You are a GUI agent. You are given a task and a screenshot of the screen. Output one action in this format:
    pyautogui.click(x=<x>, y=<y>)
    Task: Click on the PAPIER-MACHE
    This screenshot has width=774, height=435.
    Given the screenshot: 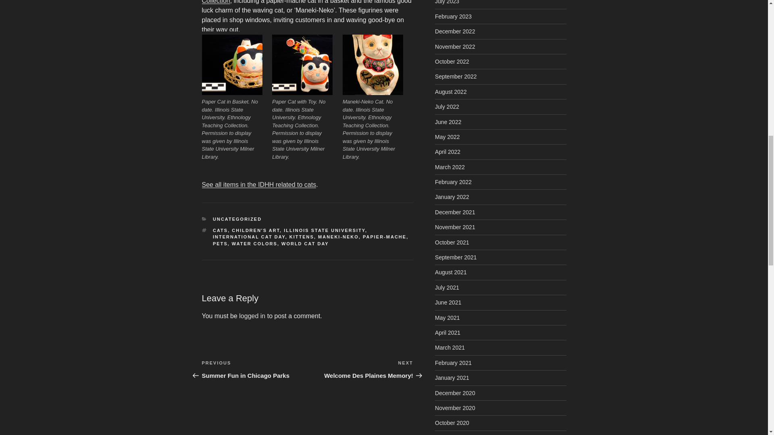 What is the action you would take?
    pyautogui.click(x=305, y=244)
    